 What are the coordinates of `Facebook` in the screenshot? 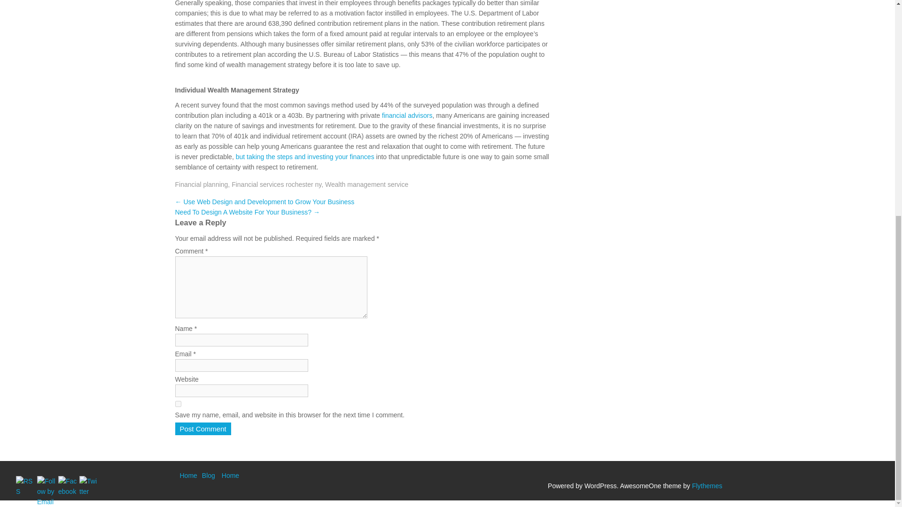 It's located at (68, 486).